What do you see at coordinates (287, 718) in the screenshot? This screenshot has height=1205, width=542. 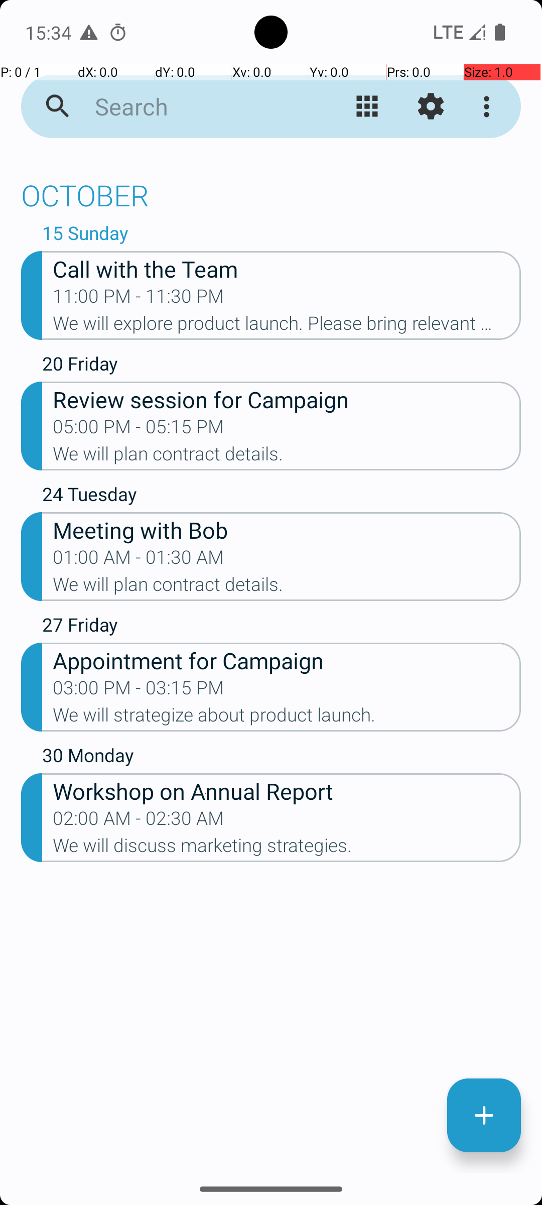 I see `We will strategize about product launch.` at bounding box center [287, 718].